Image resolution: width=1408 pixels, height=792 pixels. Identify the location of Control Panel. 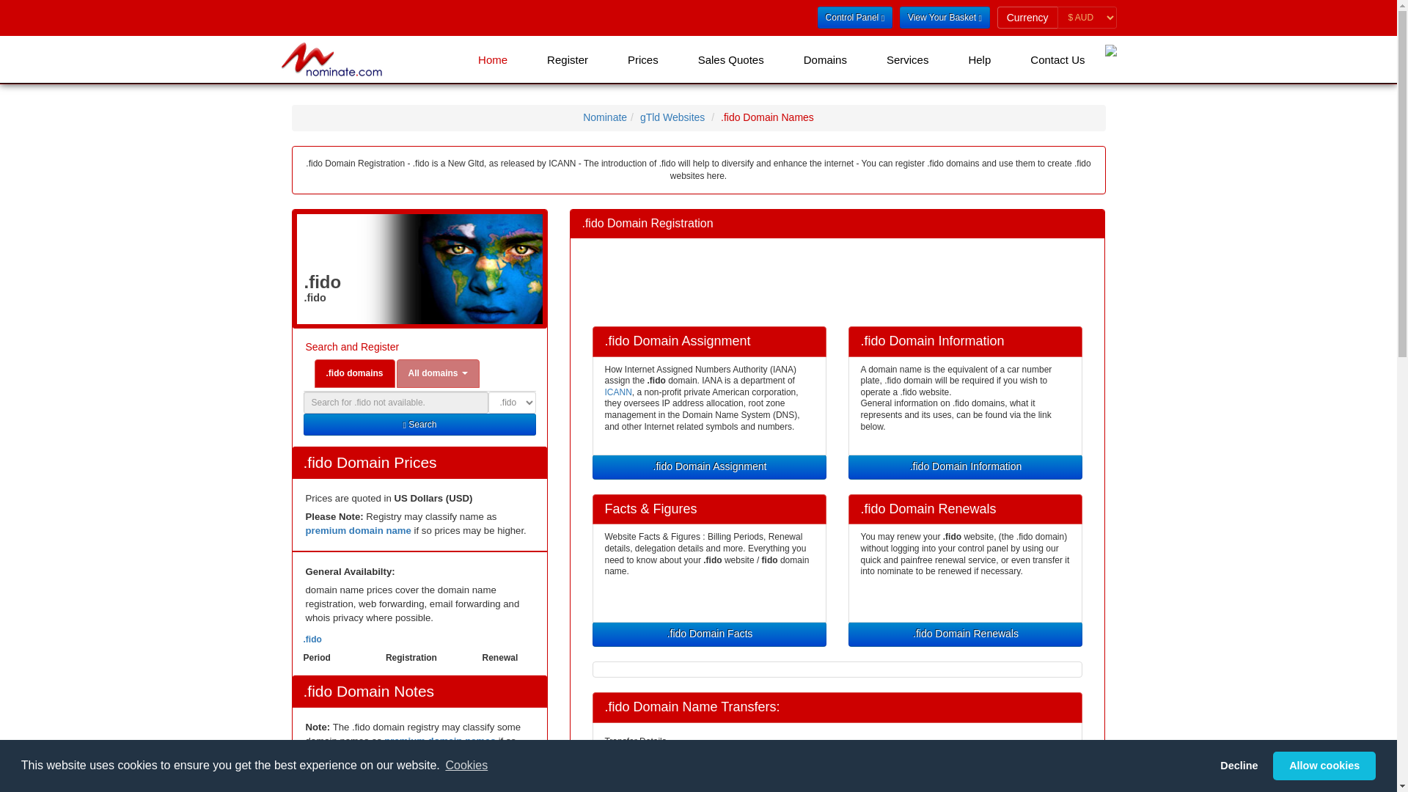
(855, 17).